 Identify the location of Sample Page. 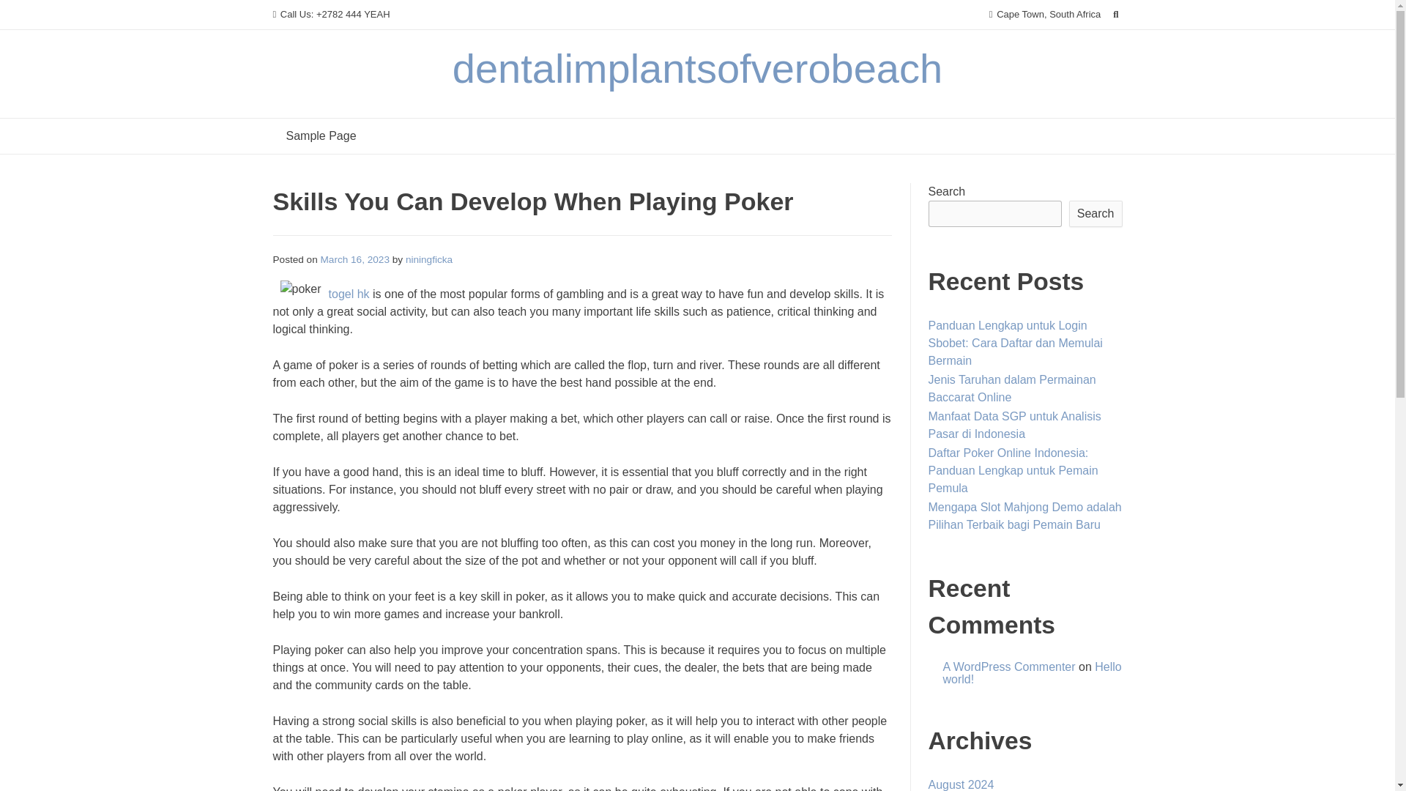
(321, 136).